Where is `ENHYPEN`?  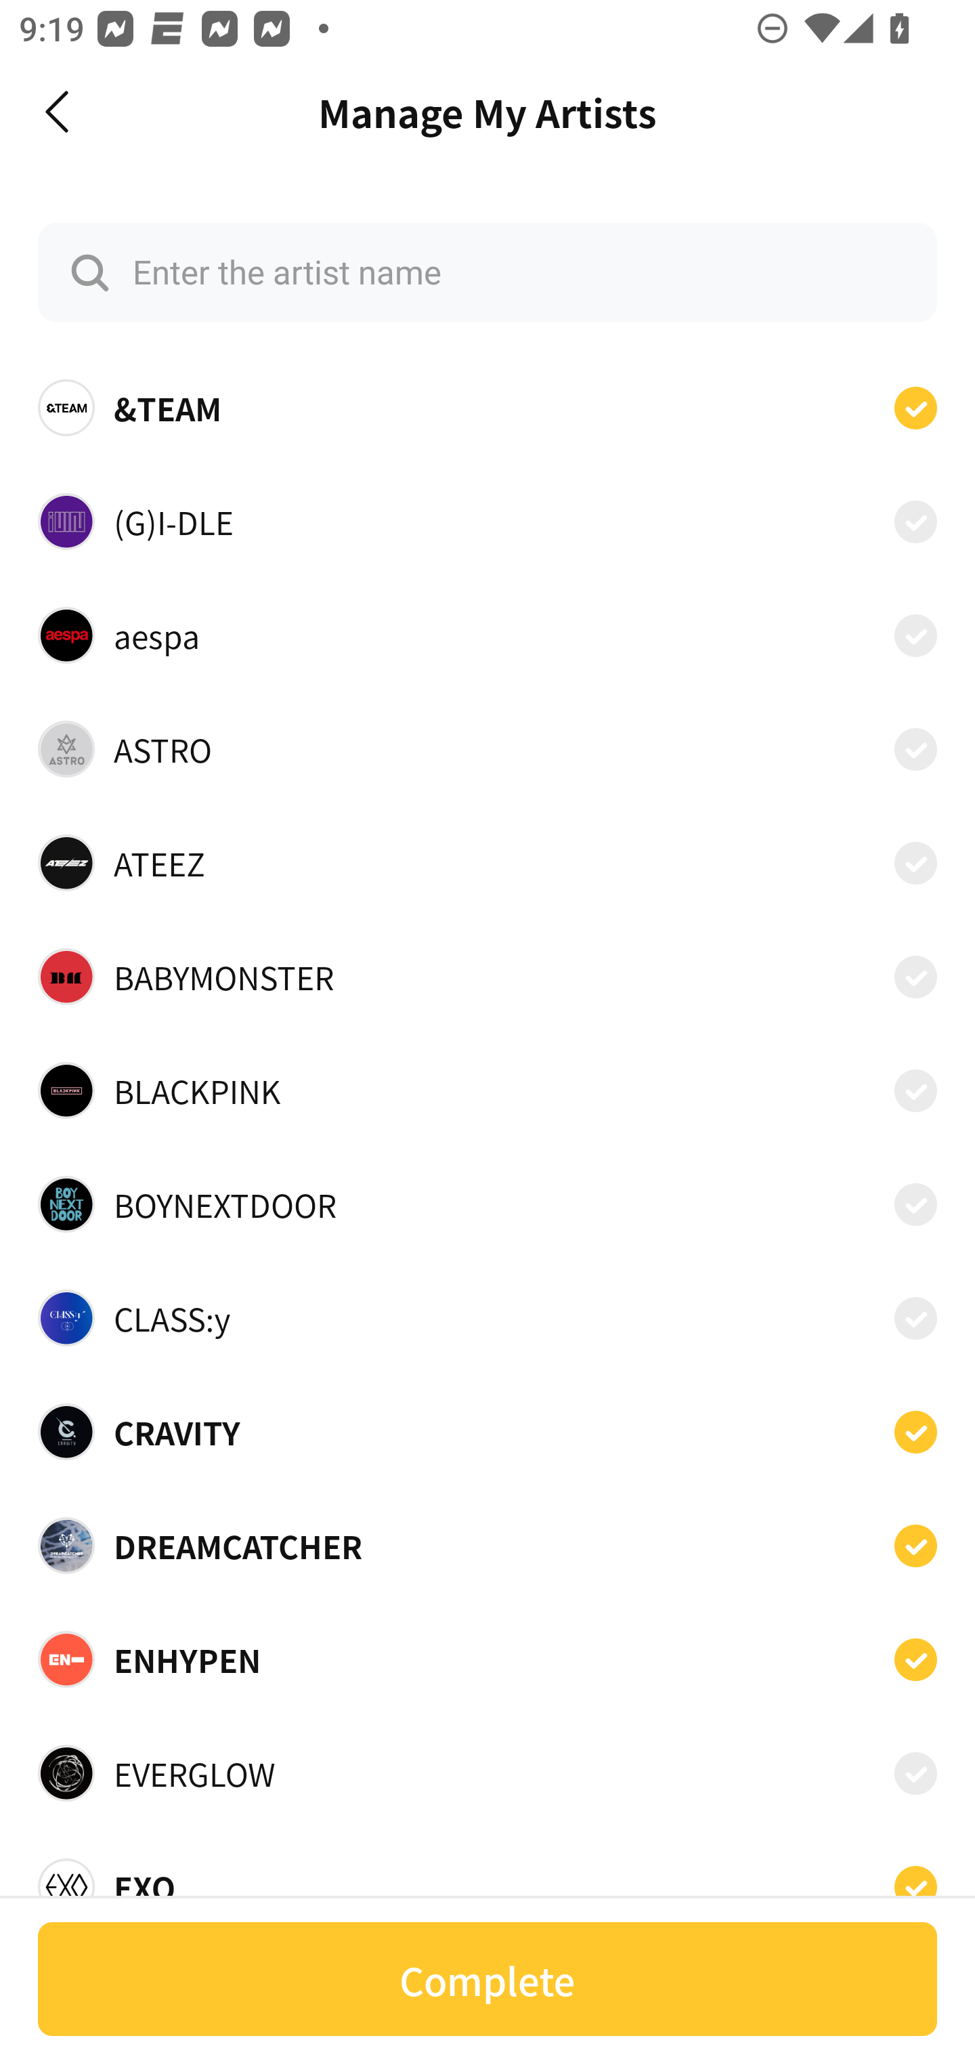 ENHYPEN is located at coordinates (487, 1659).